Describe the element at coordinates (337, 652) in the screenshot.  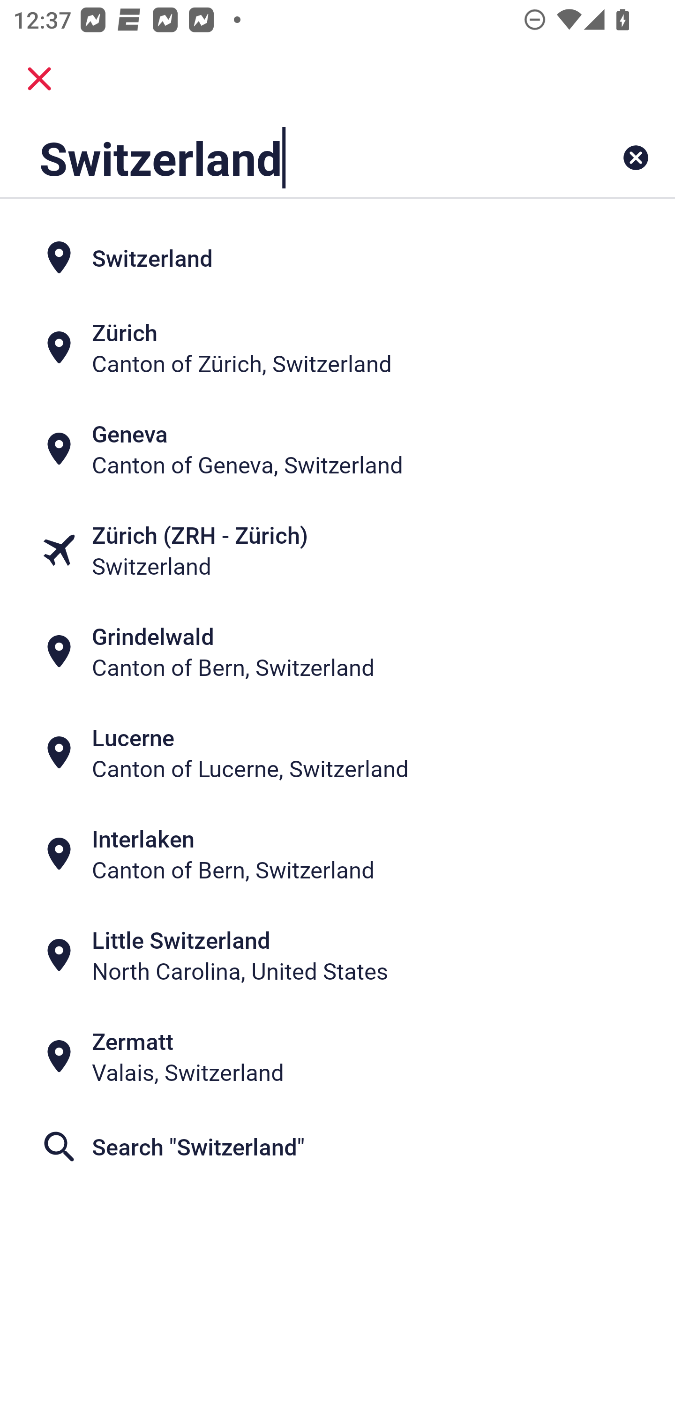
I see `Grindelwald Canton of Bern, Switzerland` at that location.